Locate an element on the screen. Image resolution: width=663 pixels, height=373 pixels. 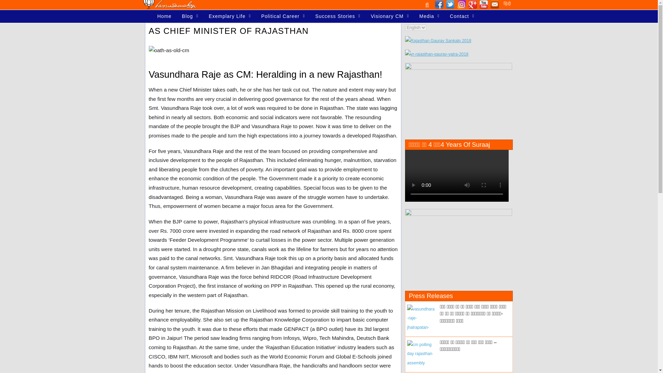
Vasundhara Raje is located at coordinates (169, 6).